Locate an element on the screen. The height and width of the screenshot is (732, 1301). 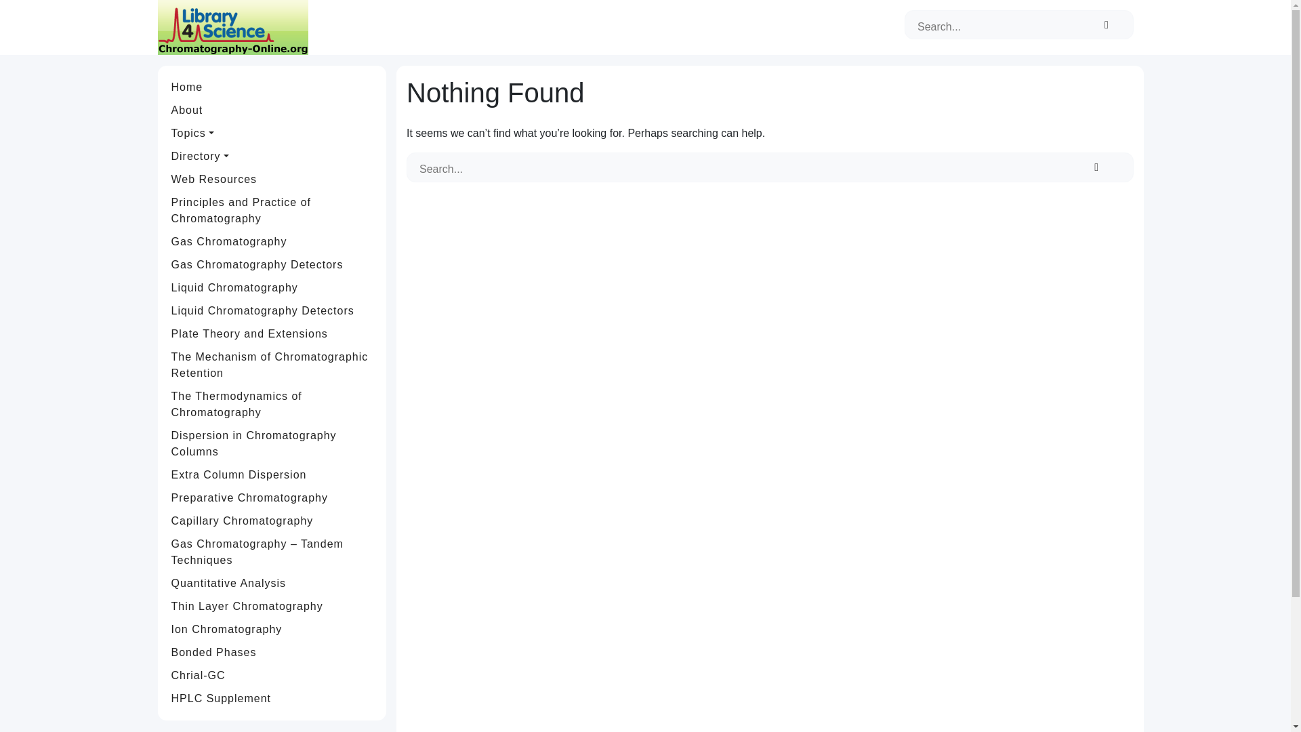
Quantitative Analysis is located at coordinates (272, 583).